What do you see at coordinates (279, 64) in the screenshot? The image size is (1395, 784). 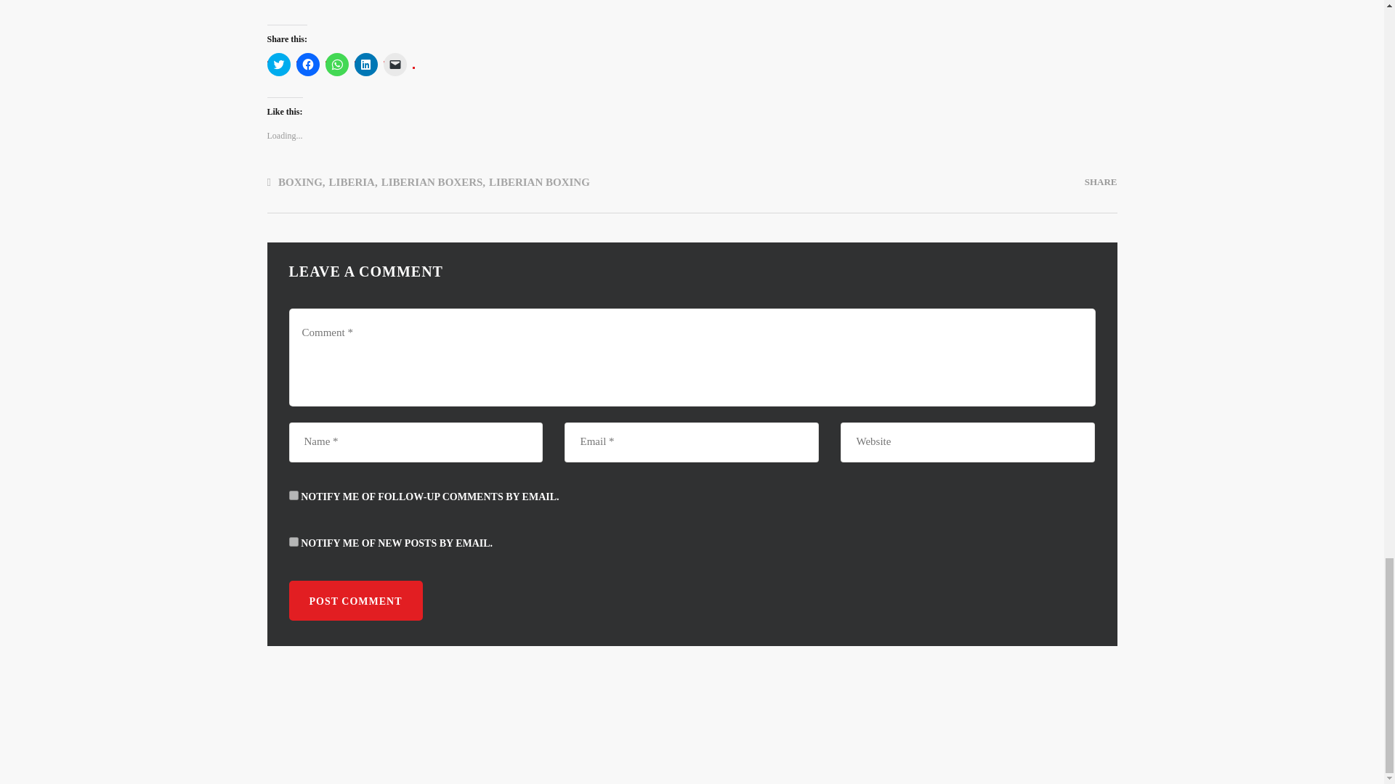 I see `Click to share on Twitter` at bounding box center [279, 64].